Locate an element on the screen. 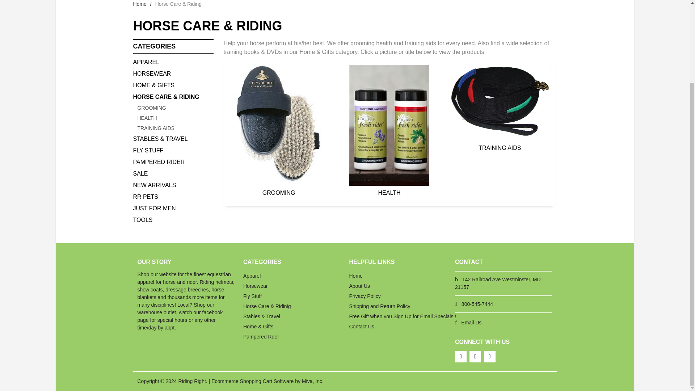  Horsewear is located at coordinates (173, 74).